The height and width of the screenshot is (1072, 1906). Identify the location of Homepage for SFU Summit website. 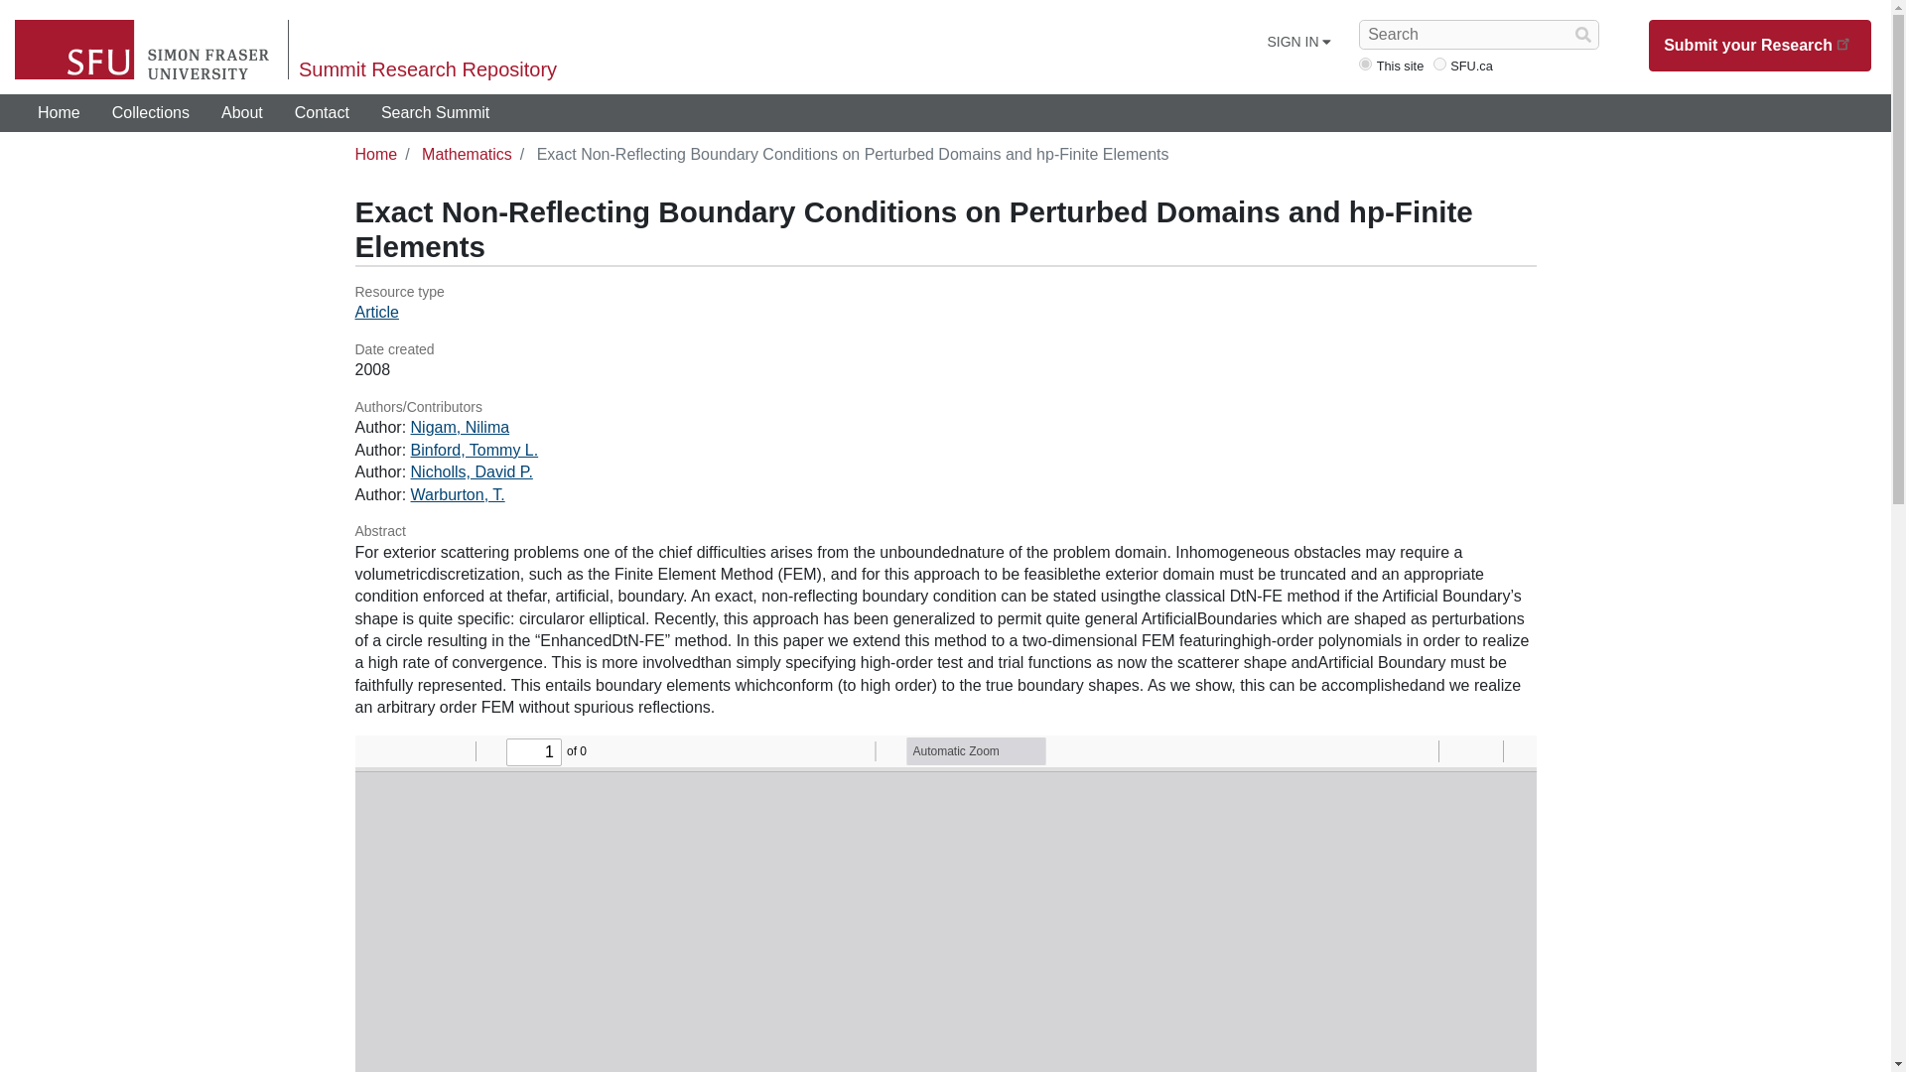
(59, 113).